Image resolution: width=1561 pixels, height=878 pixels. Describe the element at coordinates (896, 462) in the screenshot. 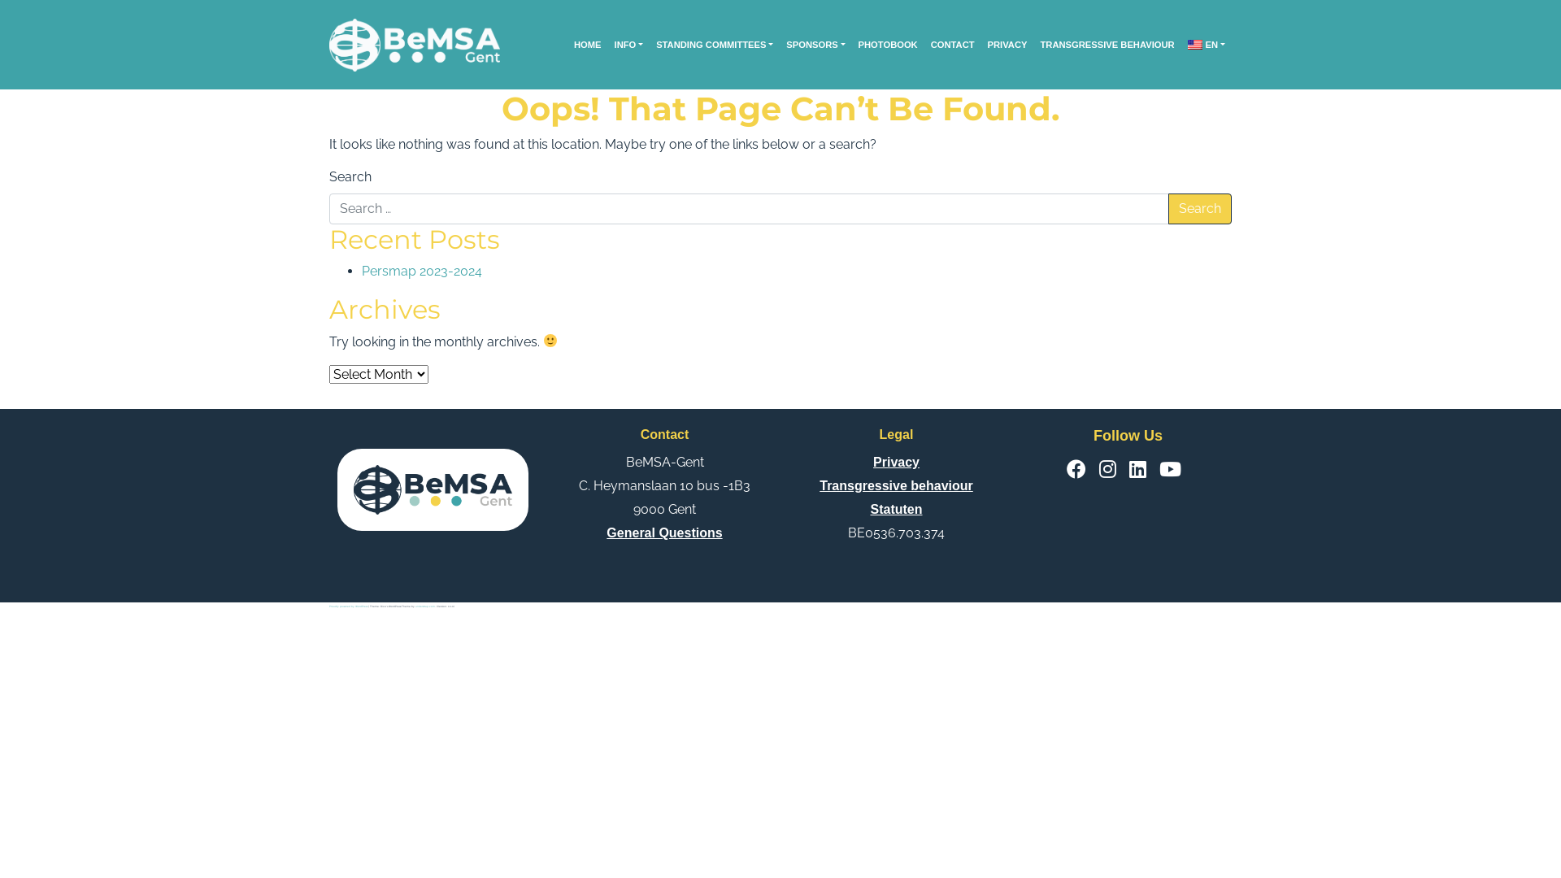

I see `Privacy` at that location.